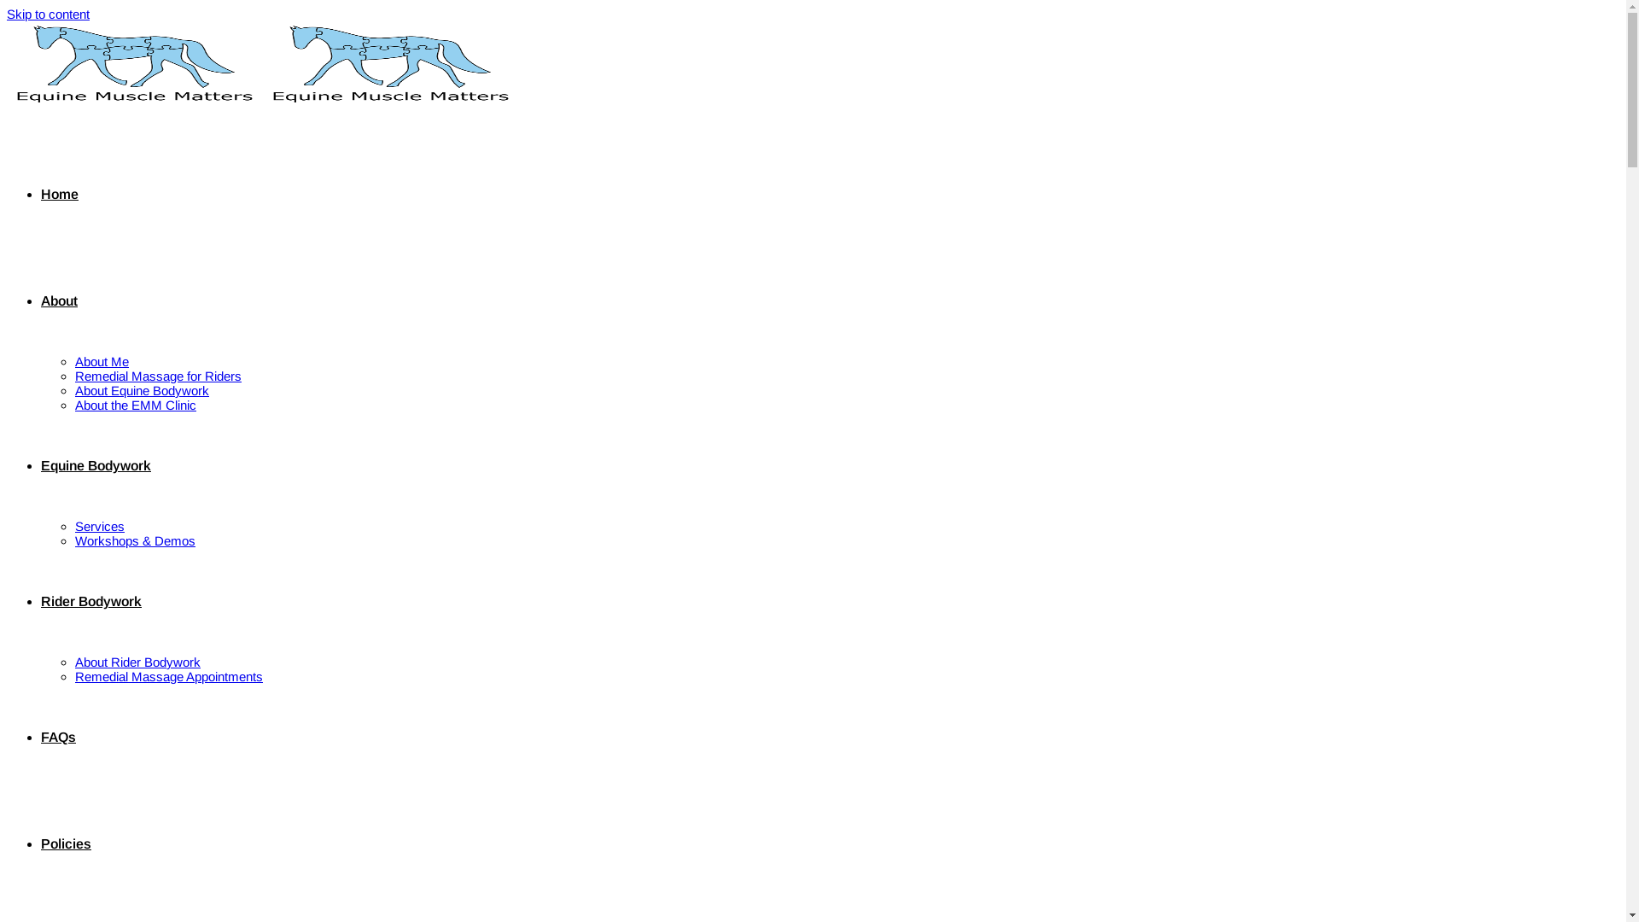  Describe the element at coordinates (159, 376) in the screenshot. I see `Remedial Massage for Riders` at that location.